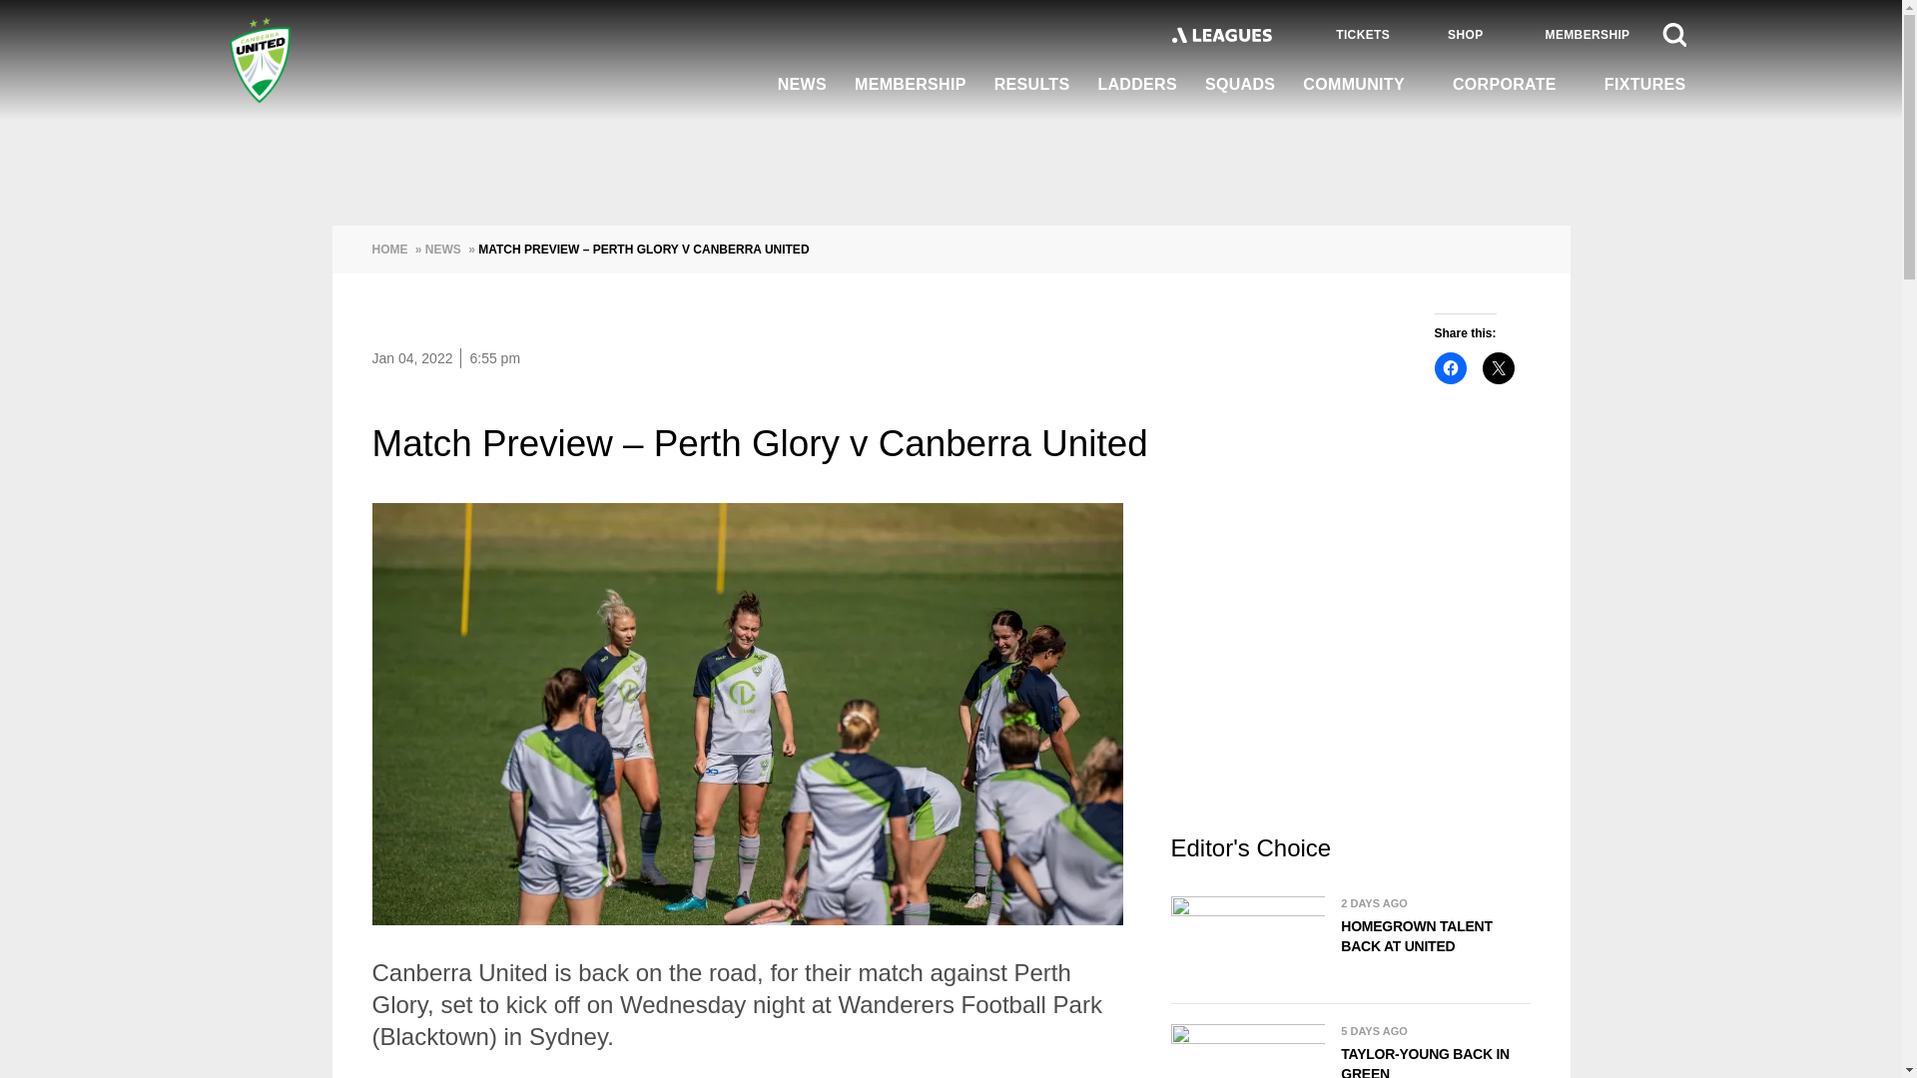 This screenshot has width=1917, height=1078. Describe the element at coordinates (1515, 85) in the screenshot. I see `CORPORATE` at that location.